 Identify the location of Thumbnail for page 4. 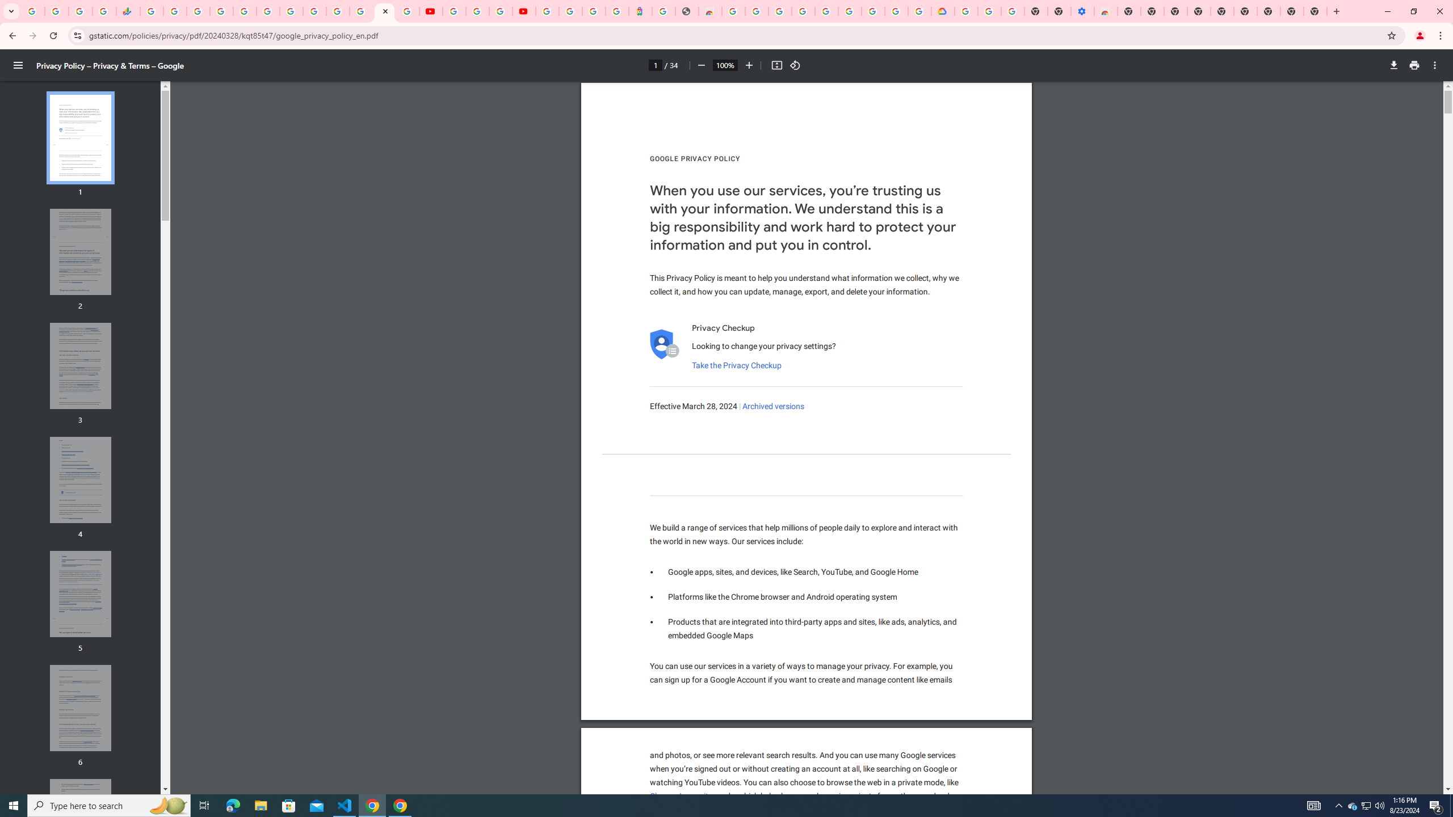
(81, 480).